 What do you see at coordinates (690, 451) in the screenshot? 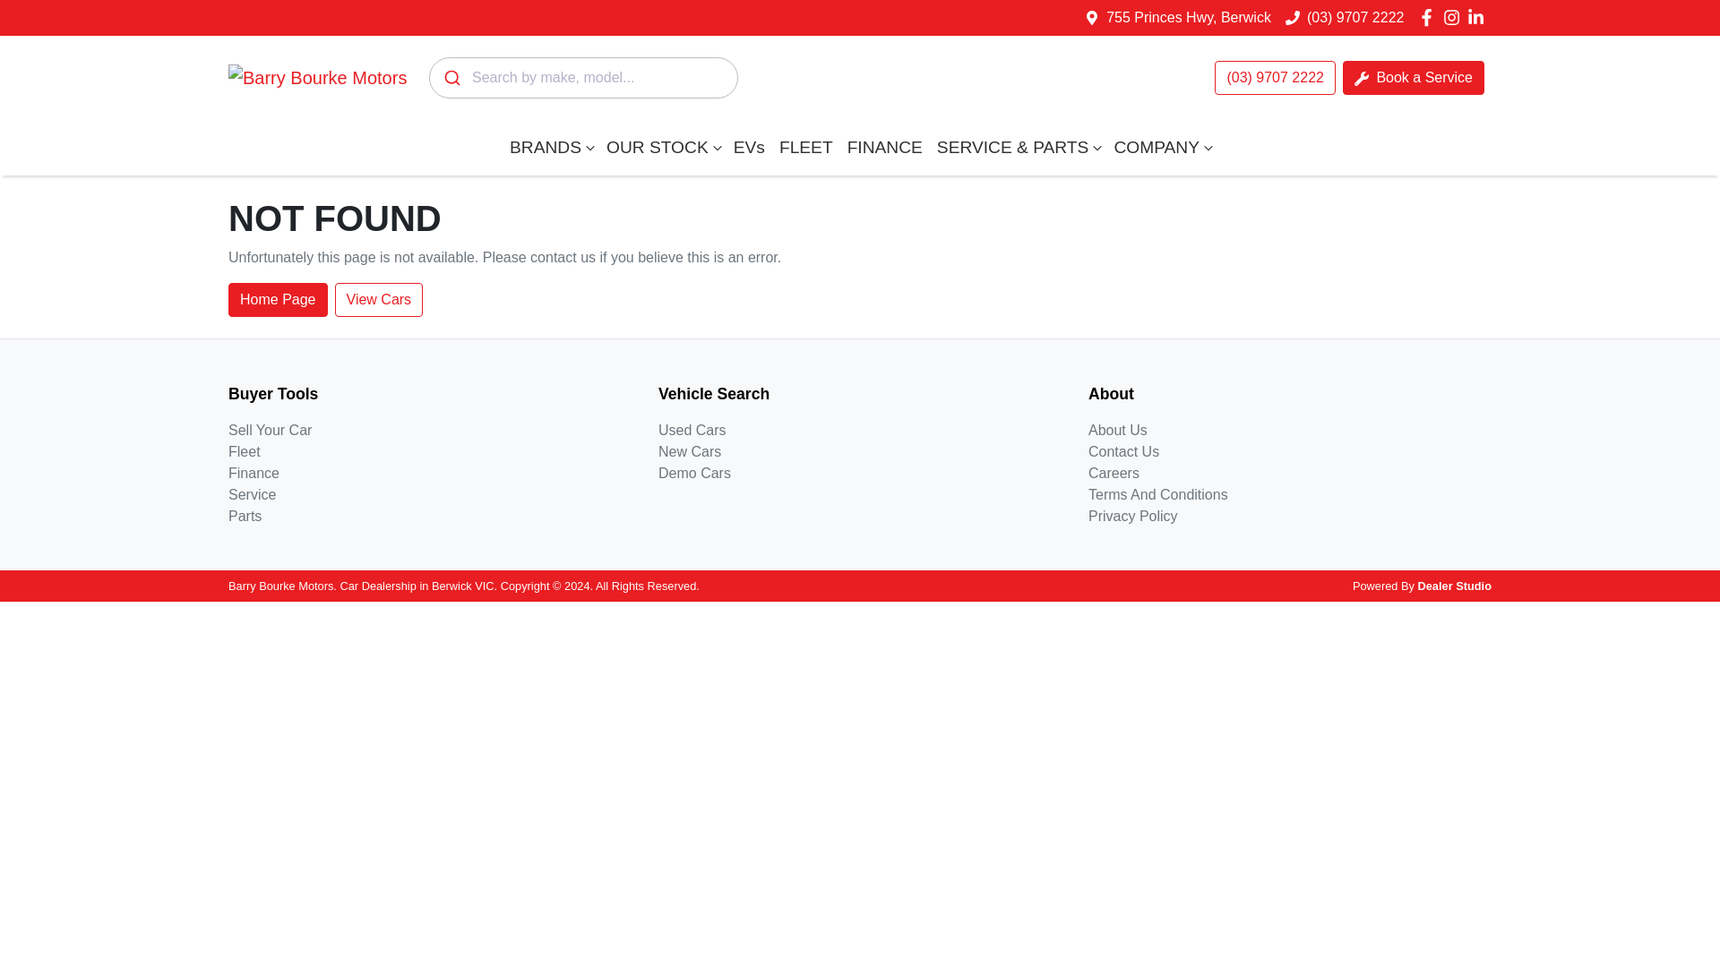
I see `New Cars` at bounding box center [690, 451].